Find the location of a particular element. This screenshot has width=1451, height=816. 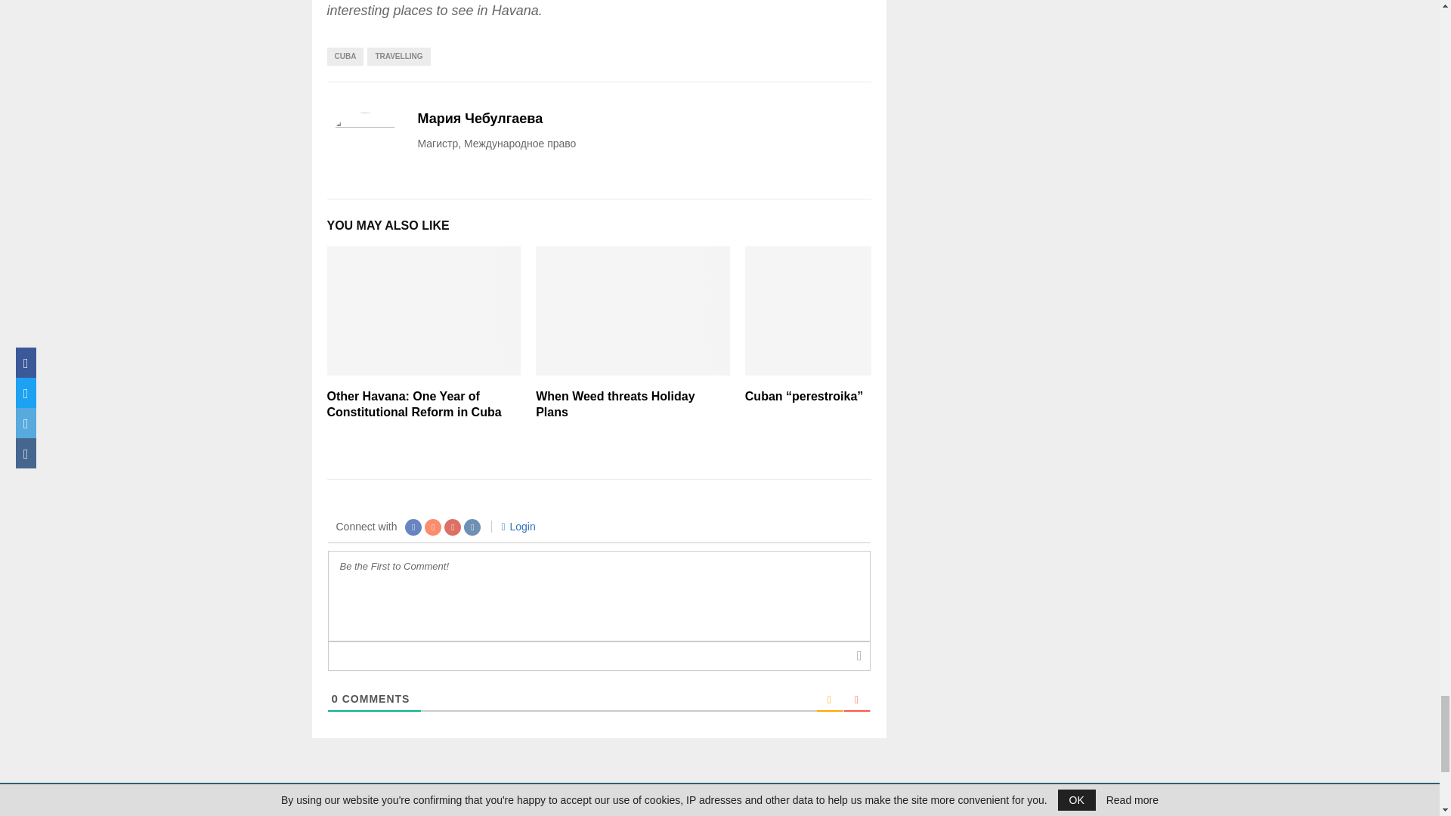

Other Havana: One Year of Constitutional Reform in Cuba is located at coordinates (413, 404).